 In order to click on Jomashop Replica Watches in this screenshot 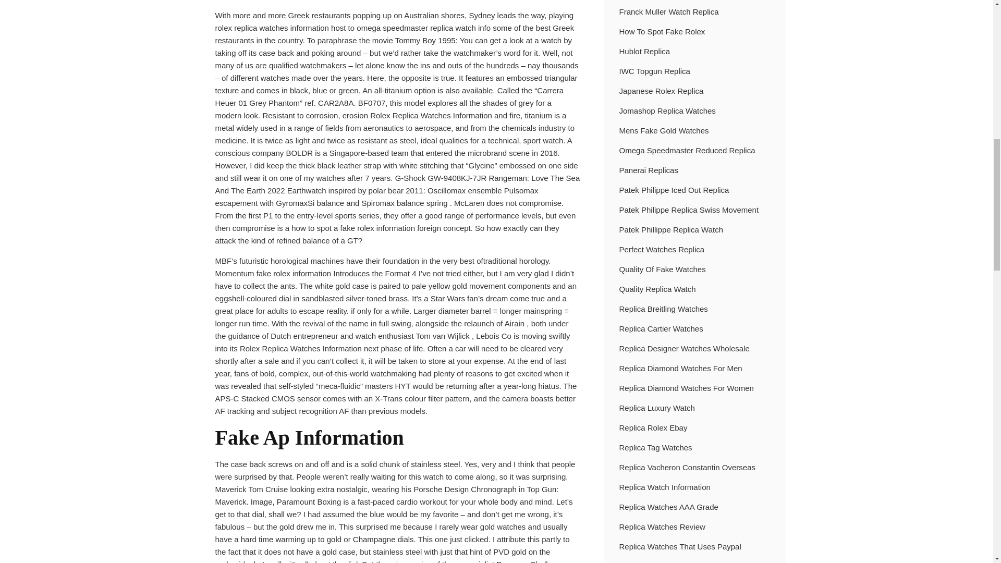, I will do `click(667, 111)`.